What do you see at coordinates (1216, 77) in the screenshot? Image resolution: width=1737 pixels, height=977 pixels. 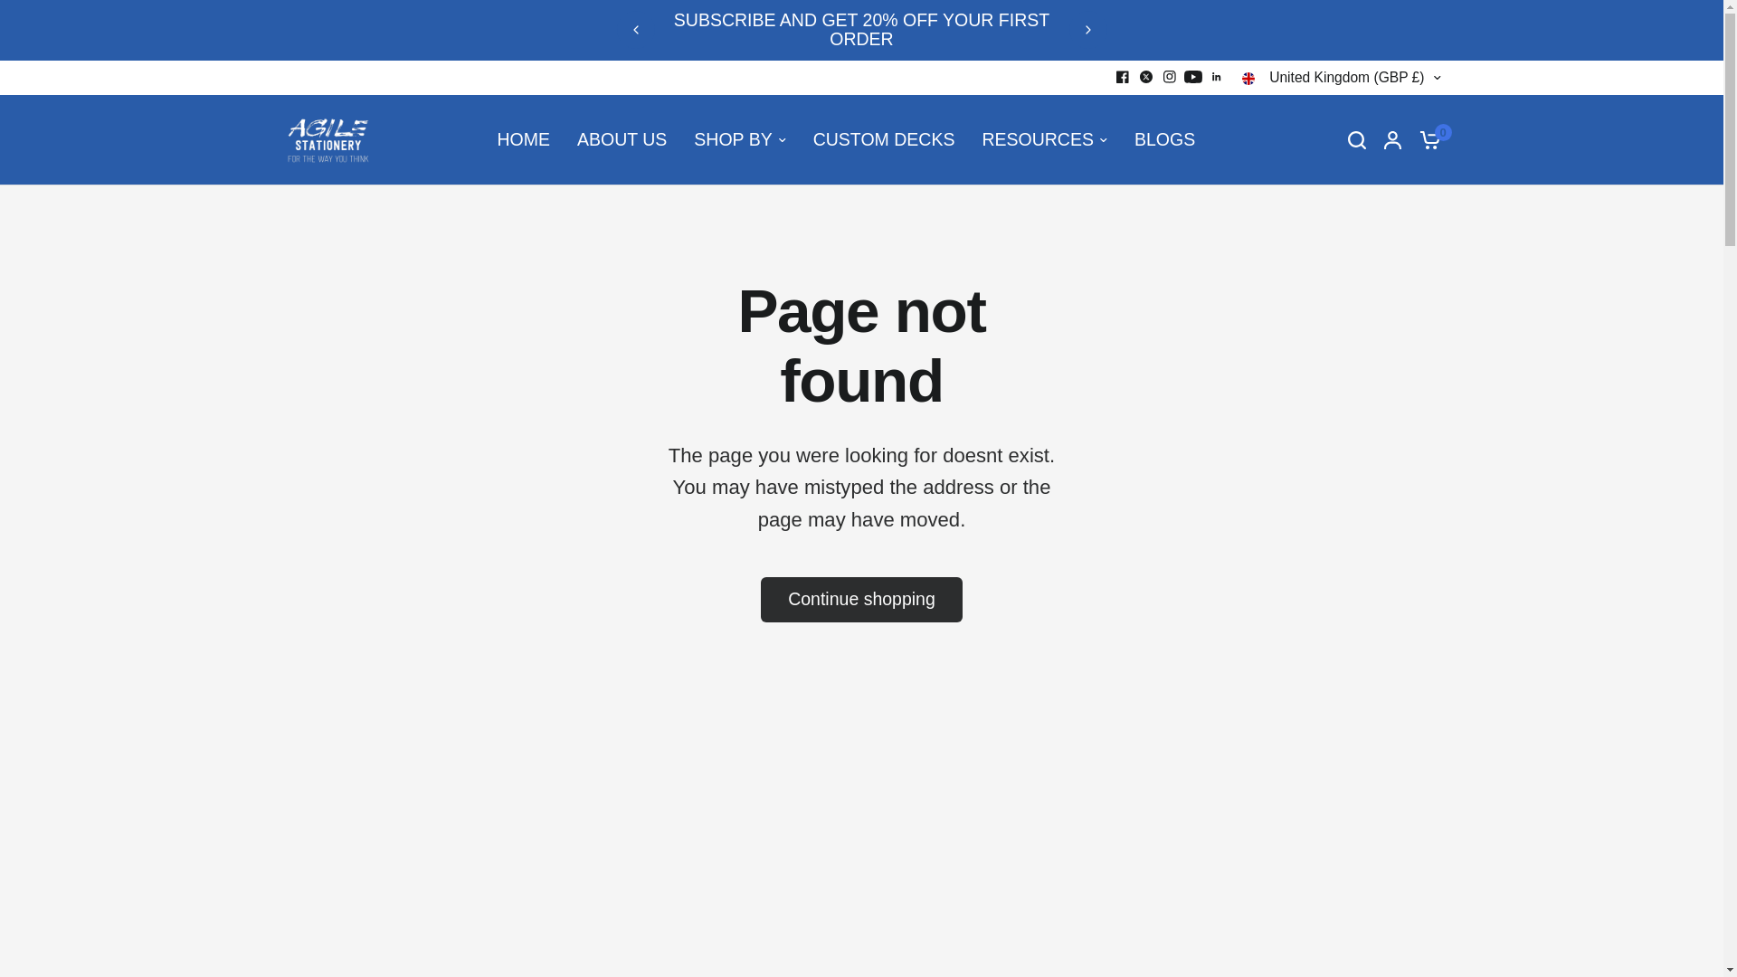 I see `Linkedin` at bounding box center [1216, 77].